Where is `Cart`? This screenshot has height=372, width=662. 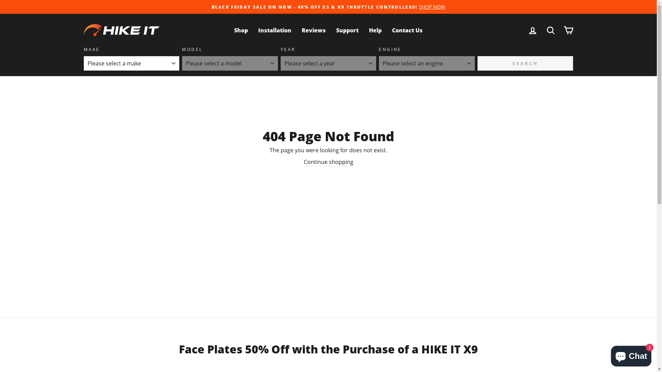
Cart is located at coordinates (568, 30).